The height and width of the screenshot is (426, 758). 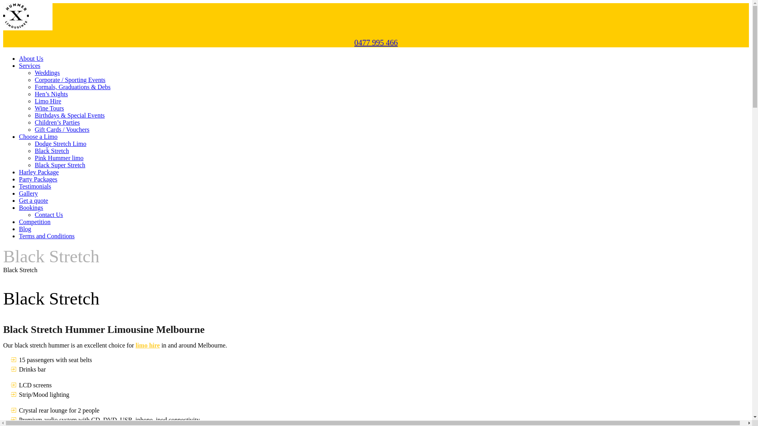 What do you see at coordinates (69, 115) in the screenshot?
I see `Birthdays & Special Events` at bounding box center [69, 115].